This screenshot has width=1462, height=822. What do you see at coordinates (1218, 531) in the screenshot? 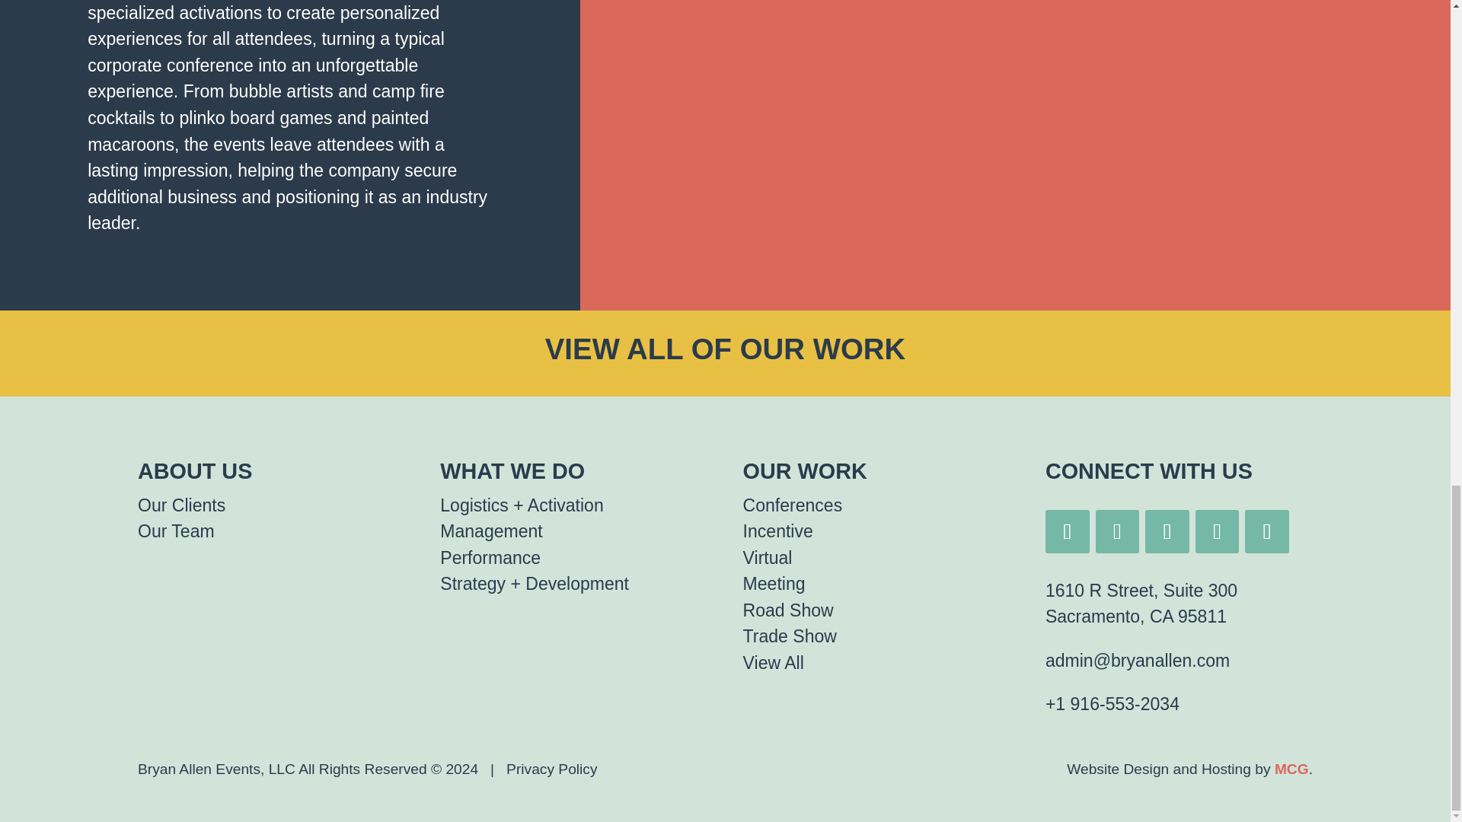
I see `Follow on X` at bounding box center [1218, 531].